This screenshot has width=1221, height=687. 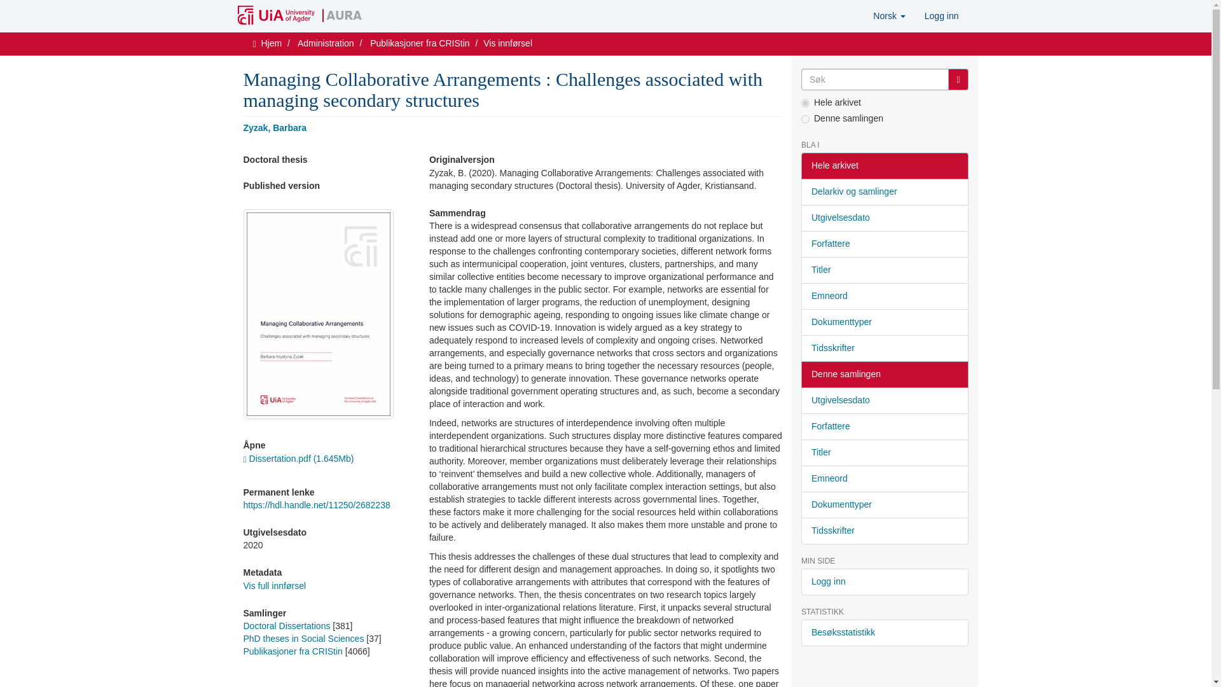 I want to click on Administration, so click(x=326, y=43).